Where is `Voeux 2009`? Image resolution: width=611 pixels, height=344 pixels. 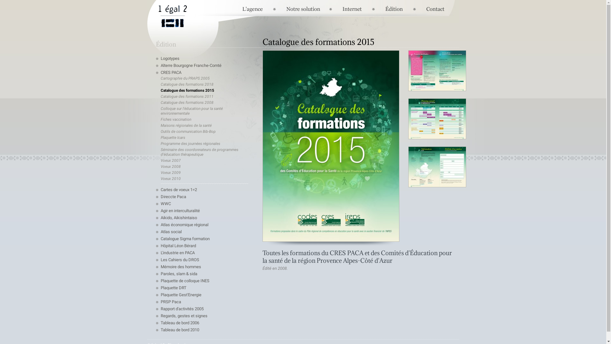 Voeux 2009 is located at coordinates (171, 173).